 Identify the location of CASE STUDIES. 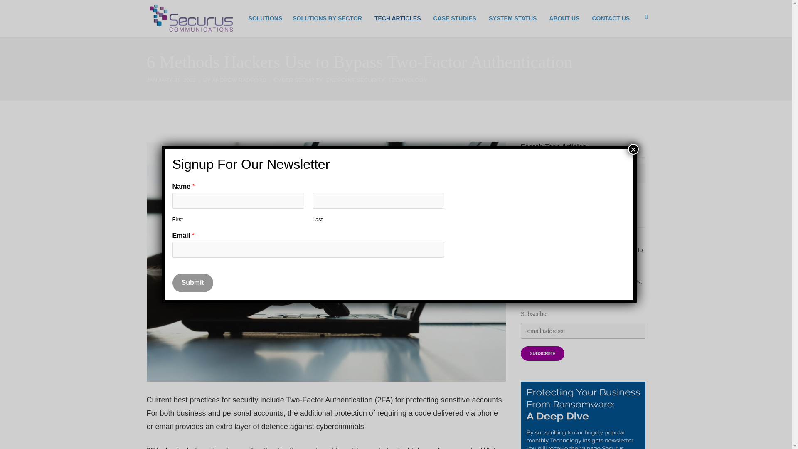
(454, 18).